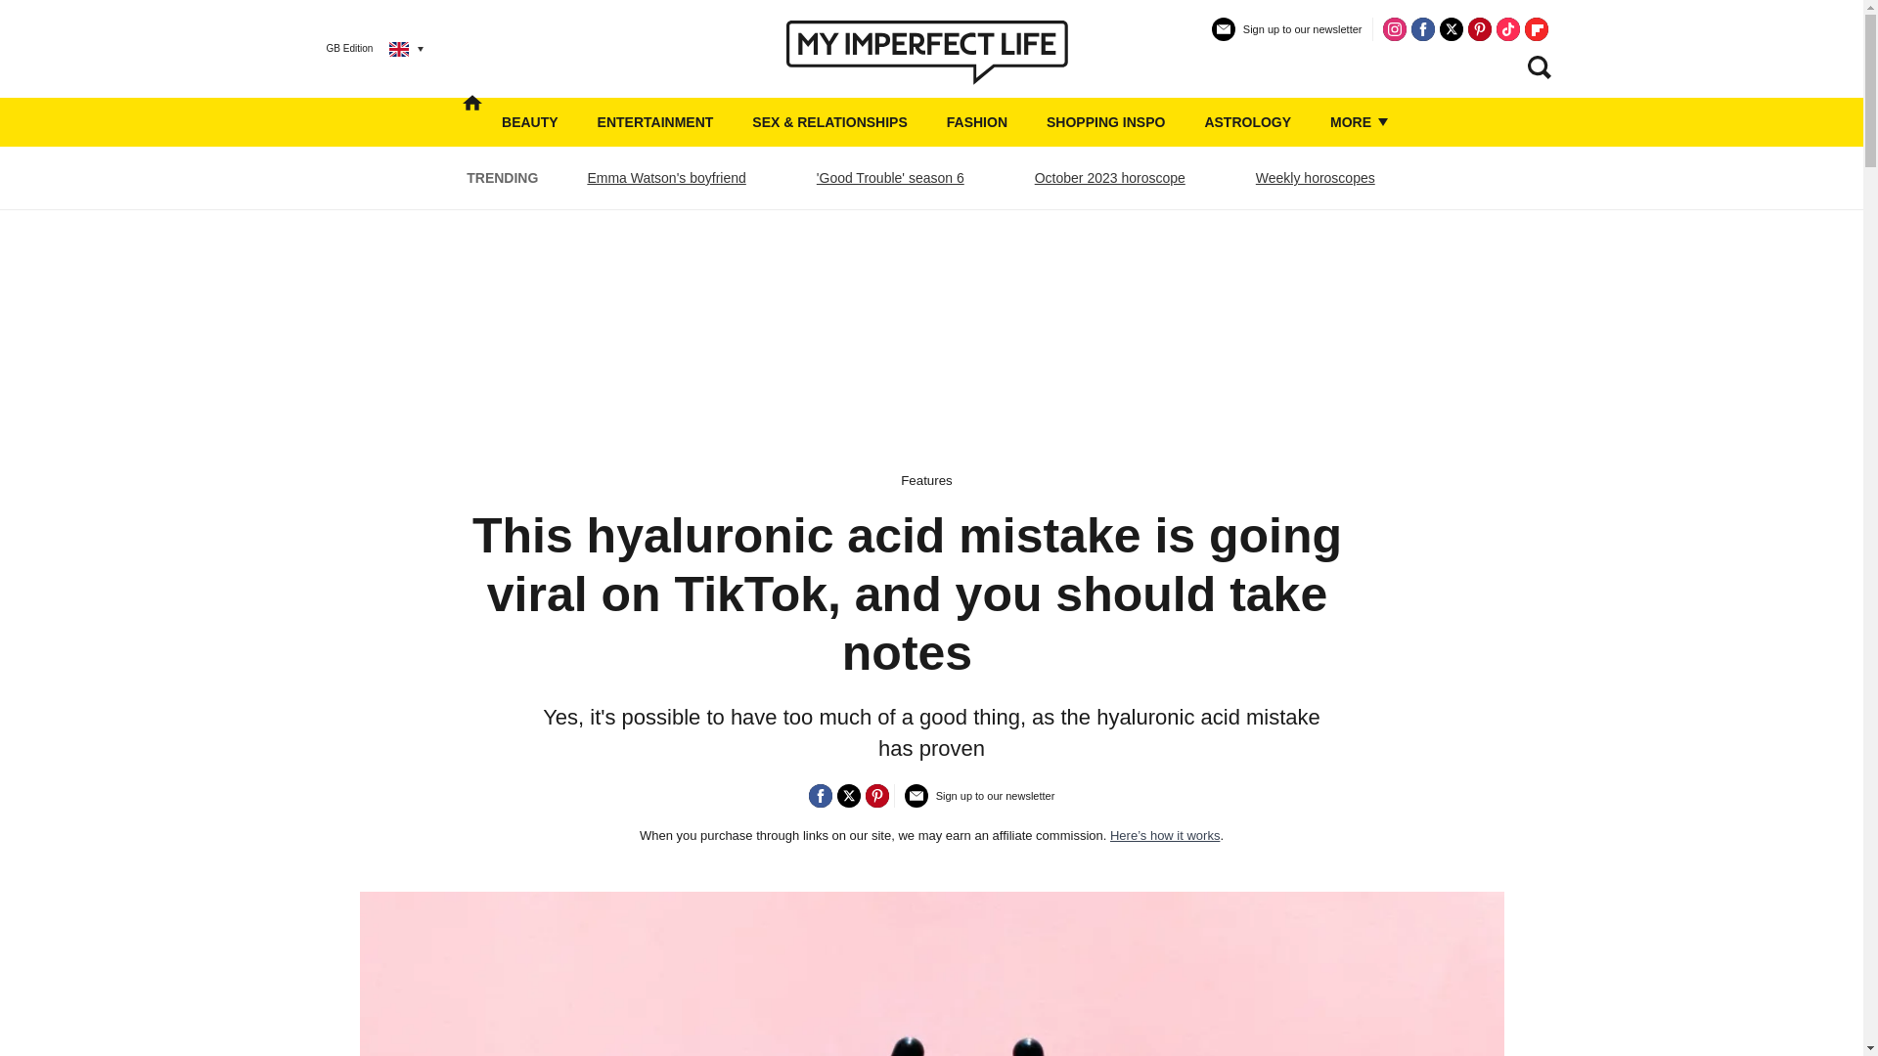 The height and width of the screenshot is (1056, 1878). What do you see at coordinates (655, 122) in the screenshot?
I see `ENTERTAINMENT` at bounding box center [655, 122].